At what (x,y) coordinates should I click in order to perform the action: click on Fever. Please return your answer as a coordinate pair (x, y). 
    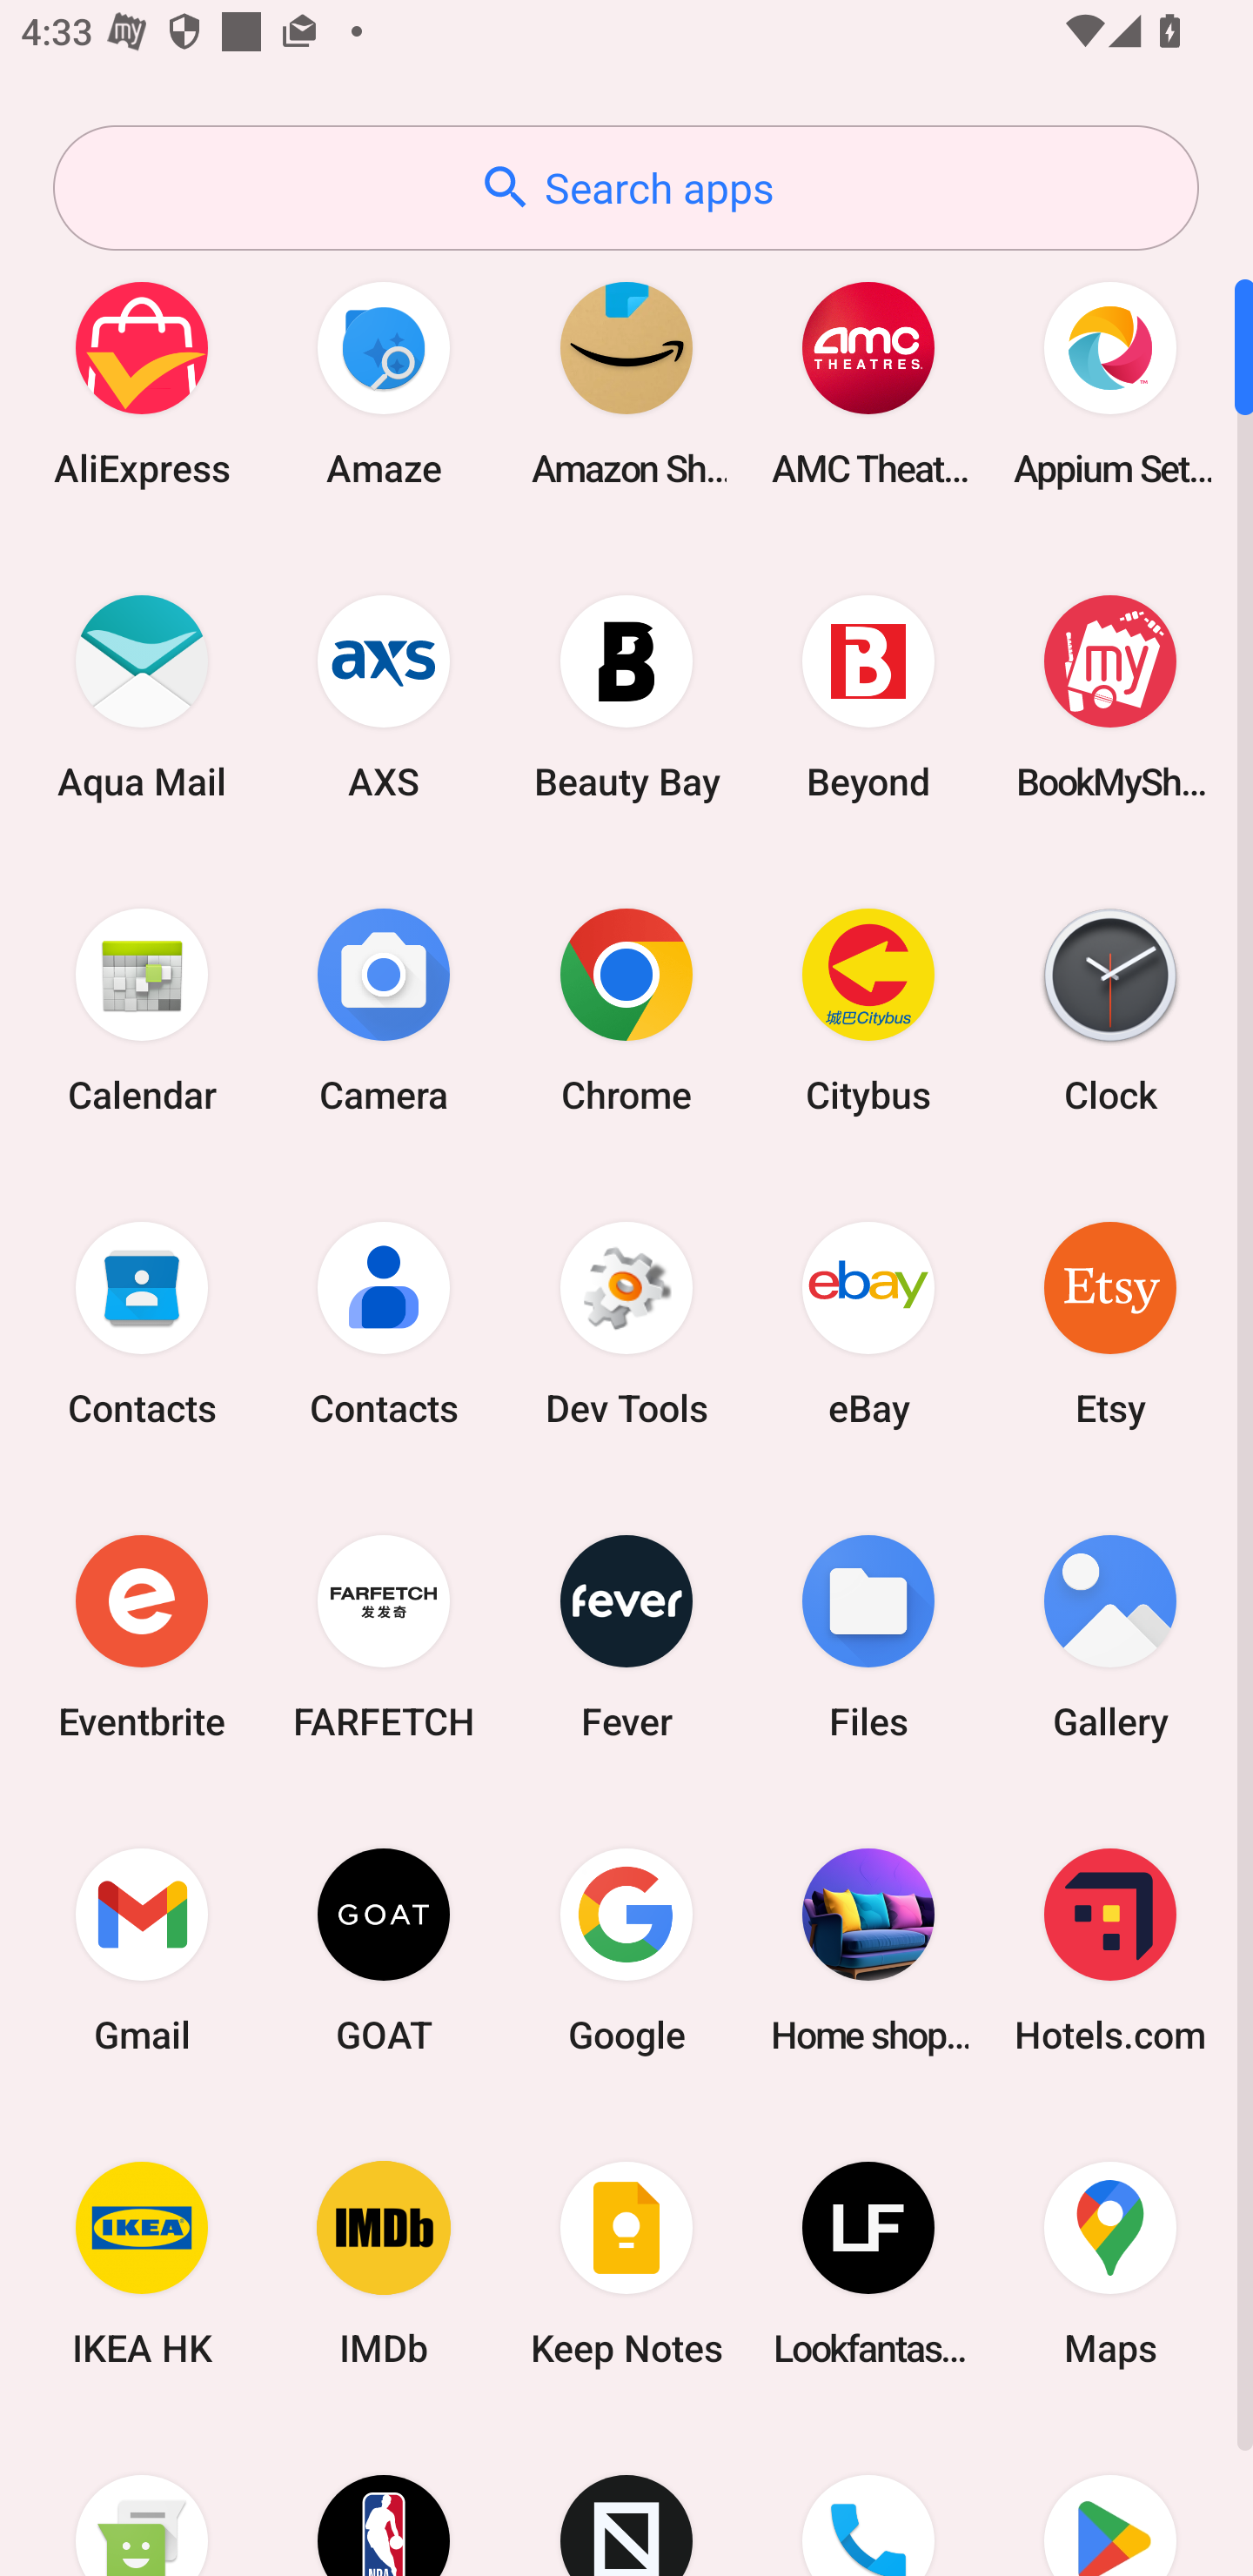
    Looking at the image, I should click on (626, 1636).